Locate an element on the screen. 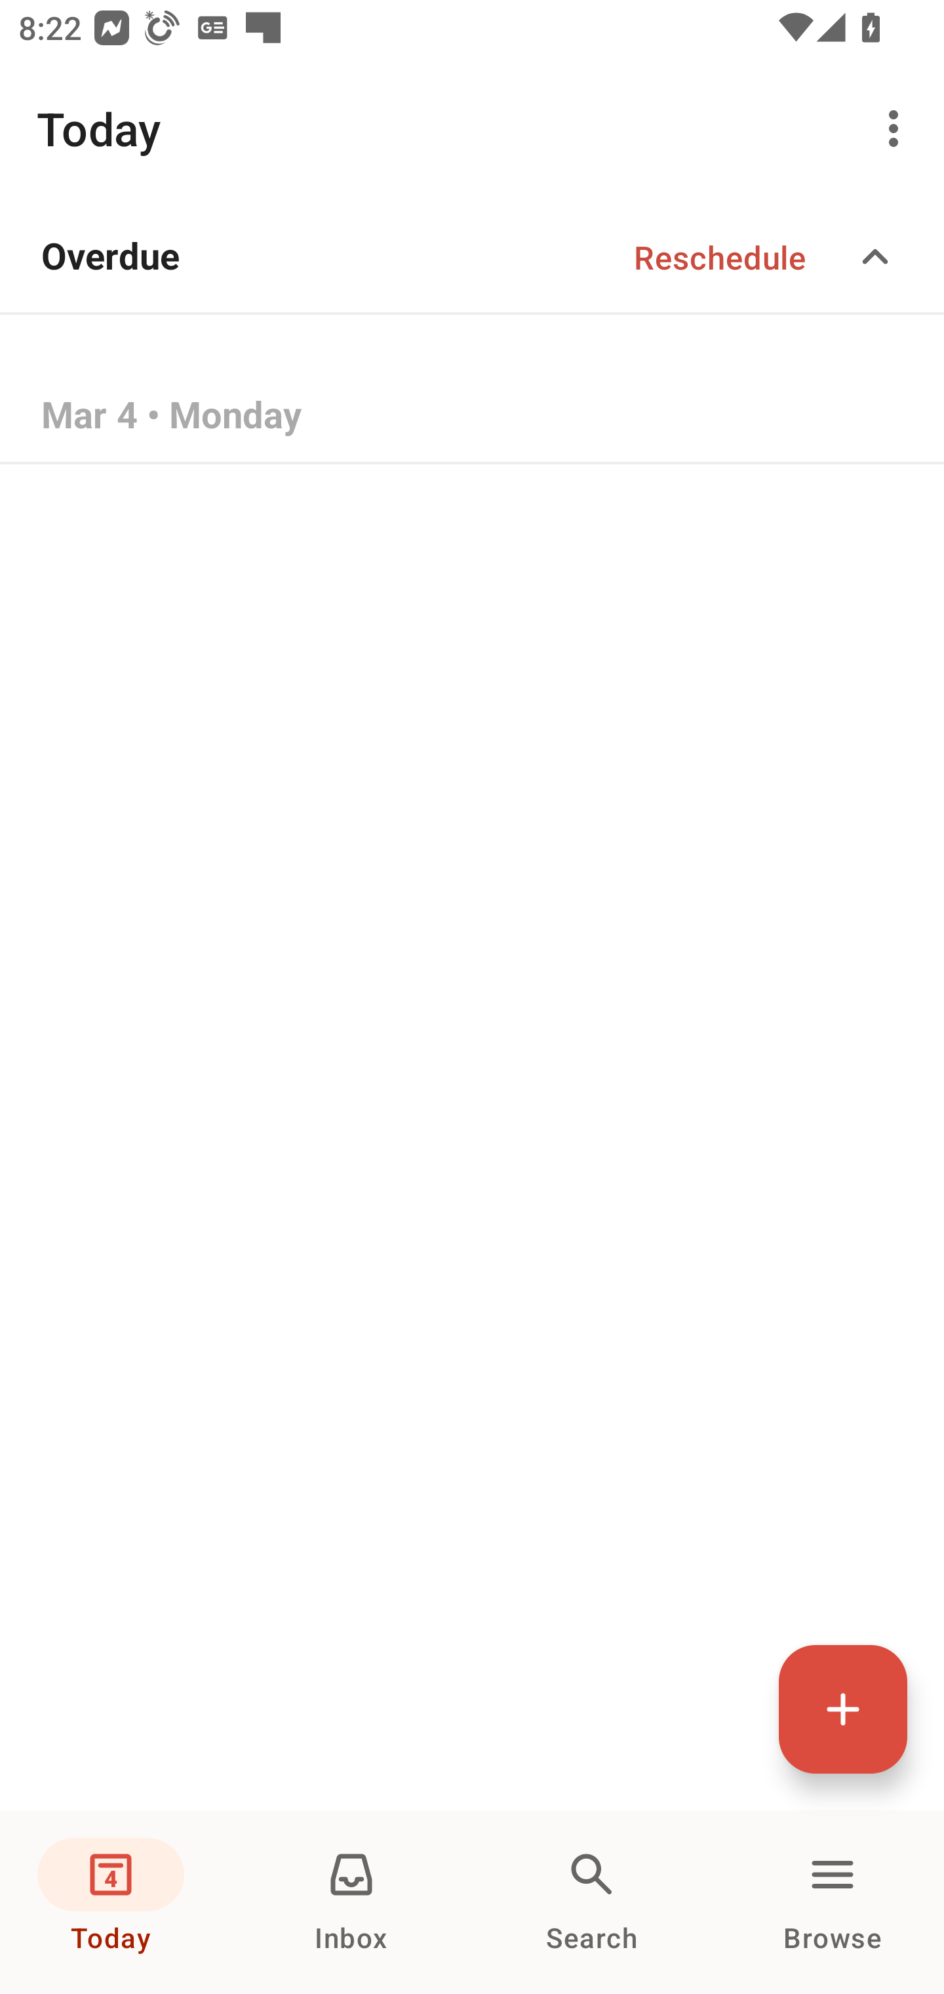  Overdue Reschedule Expand/collapse is located at coordinates (472, 257).